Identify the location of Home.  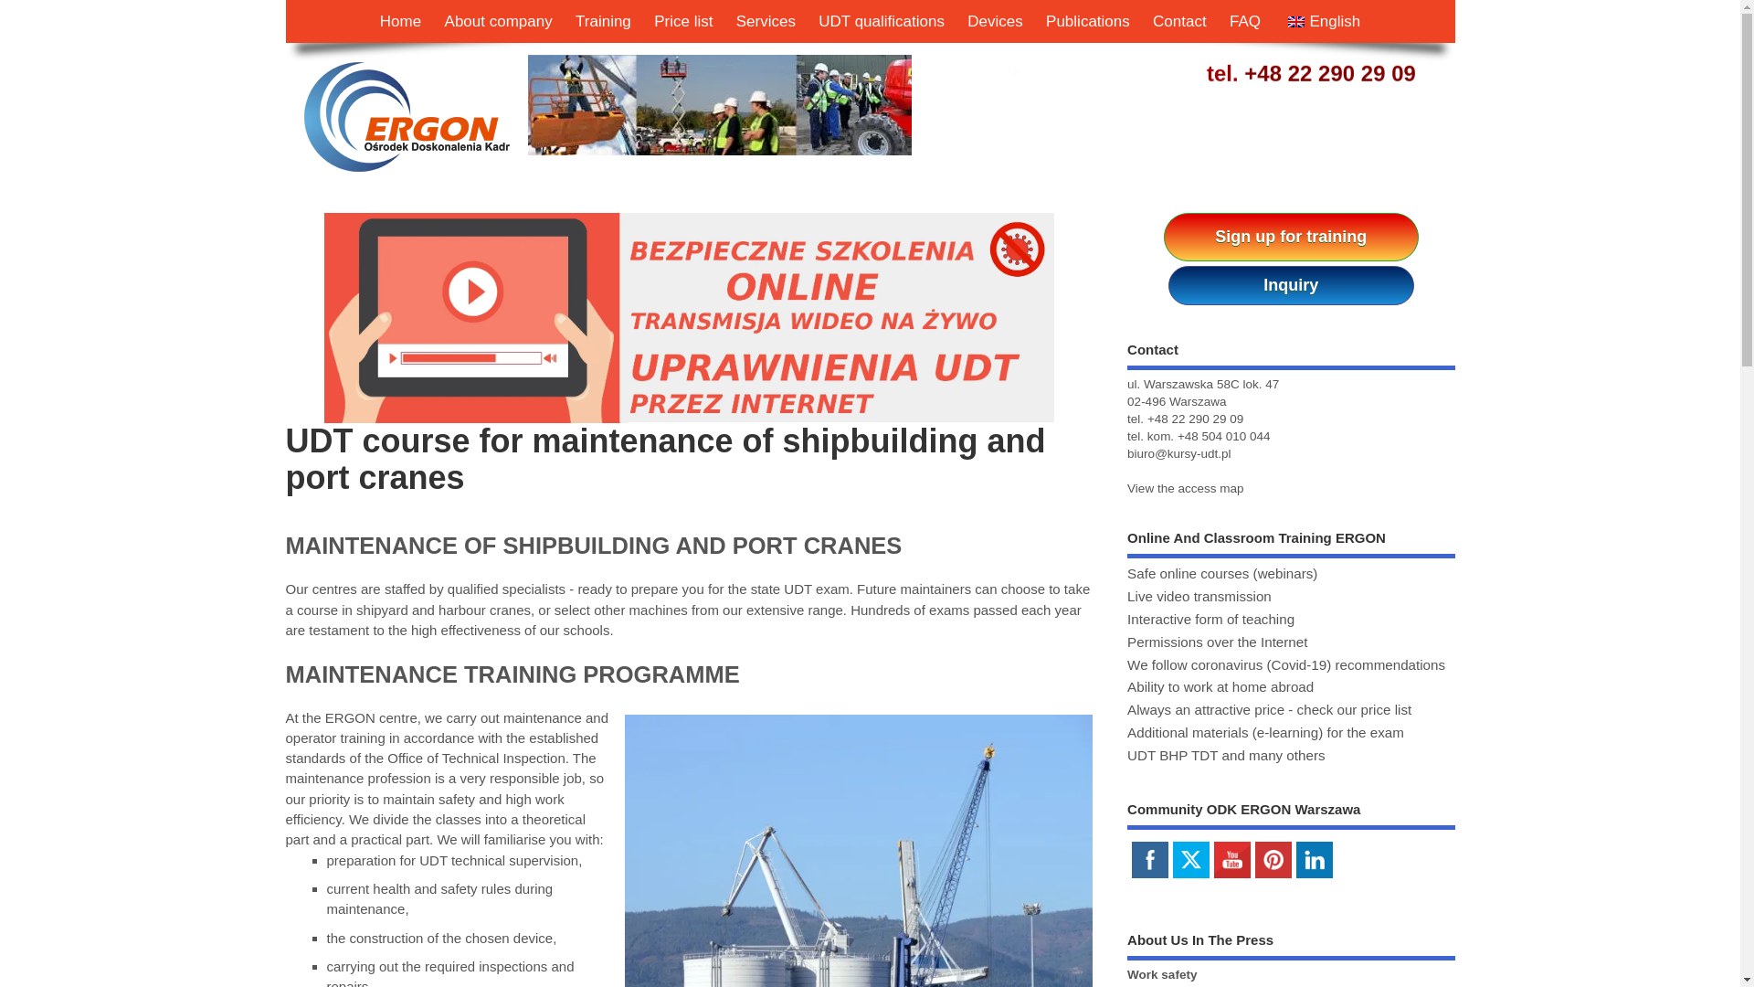
(400, 22).